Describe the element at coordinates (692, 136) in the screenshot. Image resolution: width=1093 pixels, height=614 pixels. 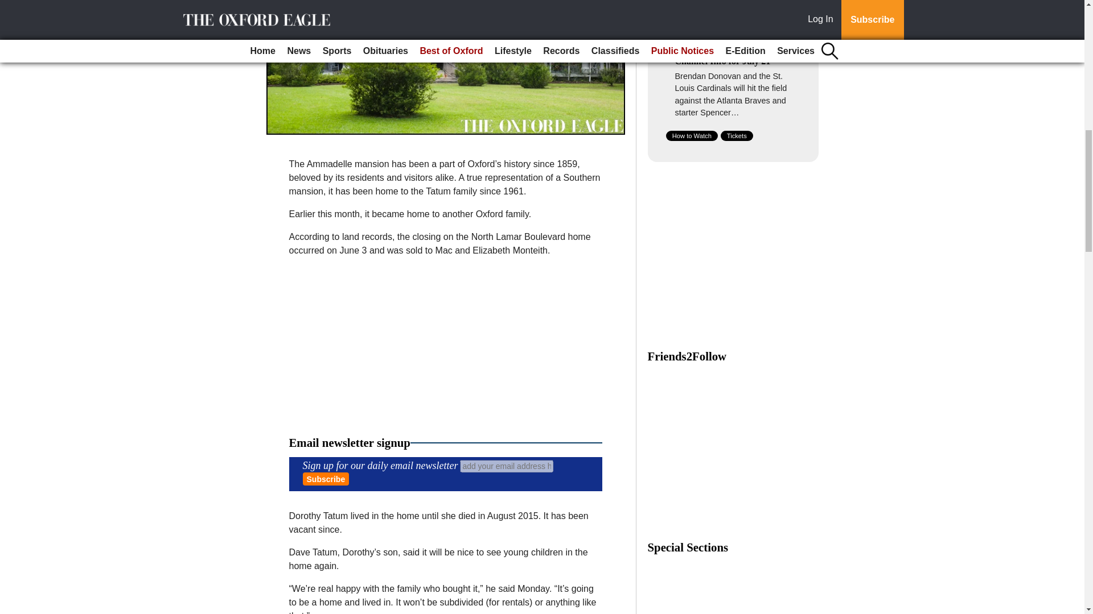
I see `How to Watch` at that location.